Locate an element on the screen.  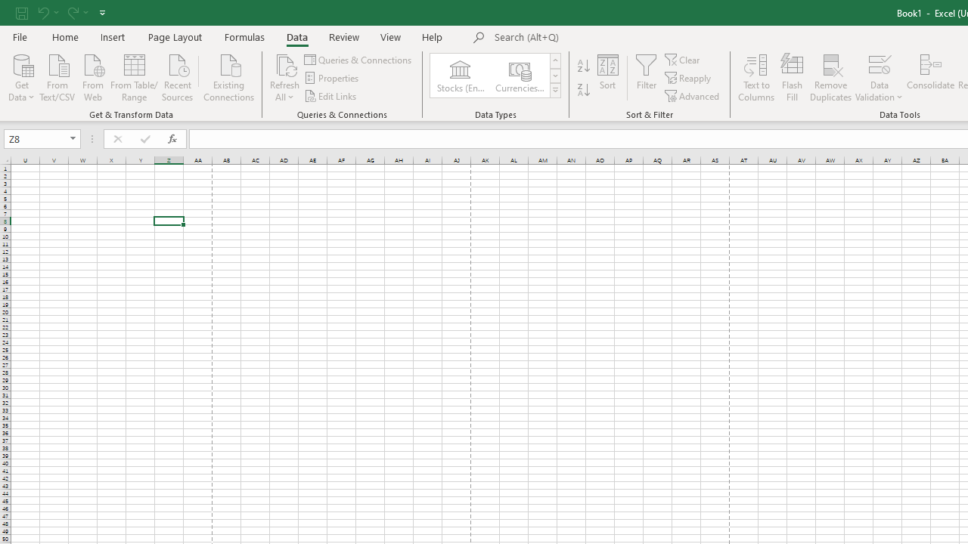
Row Down is located at coordinates (555, 76).